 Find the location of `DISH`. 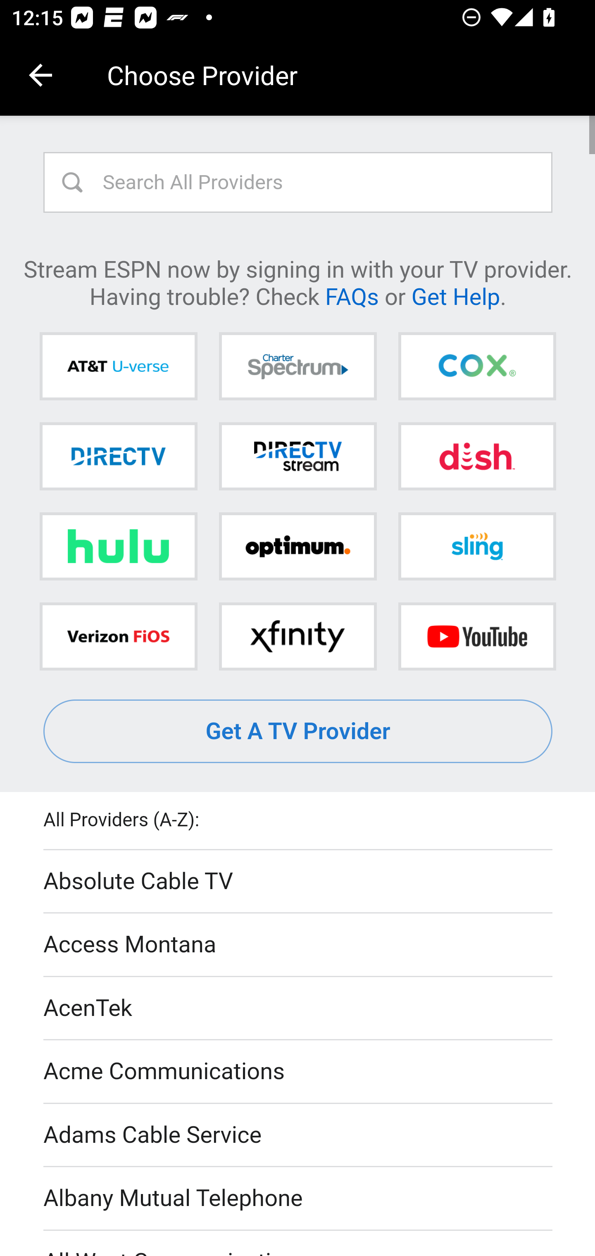

DISH is located at coordinates (477, 456).